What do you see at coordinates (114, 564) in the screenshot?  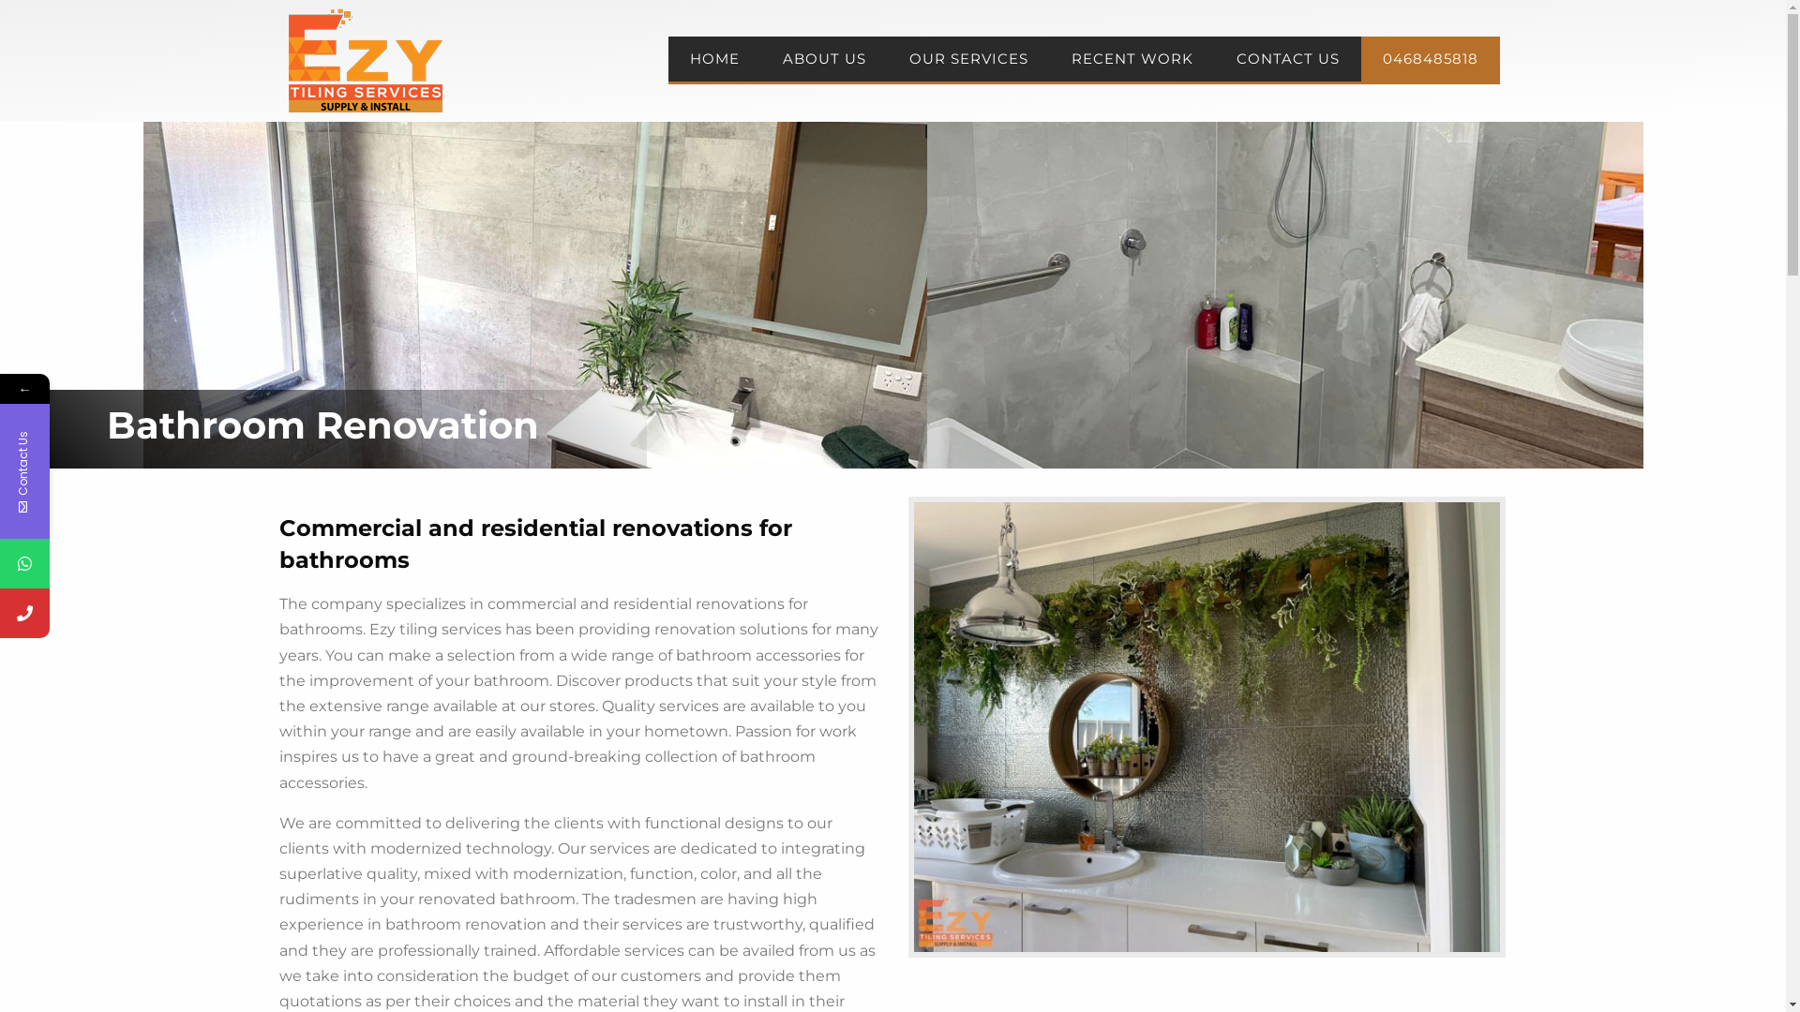 I see `WhatsApp` at bounding box center [114, 564].